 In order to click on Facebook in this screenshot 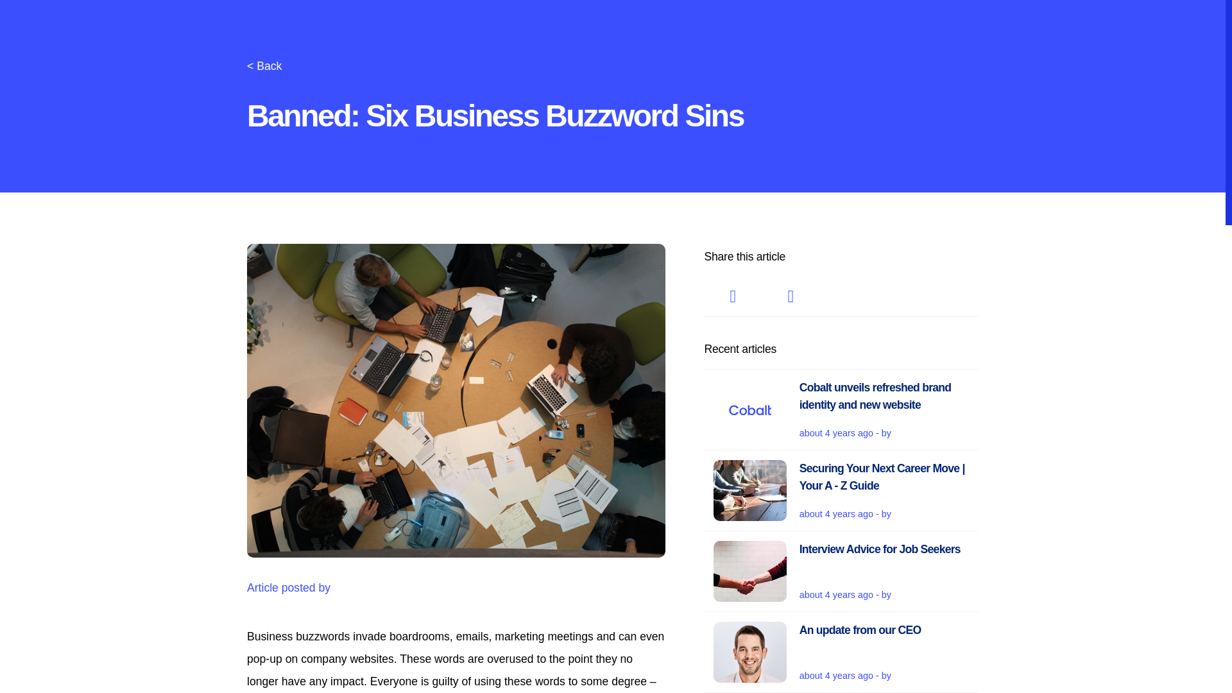, I will do `click(841, 652)`.